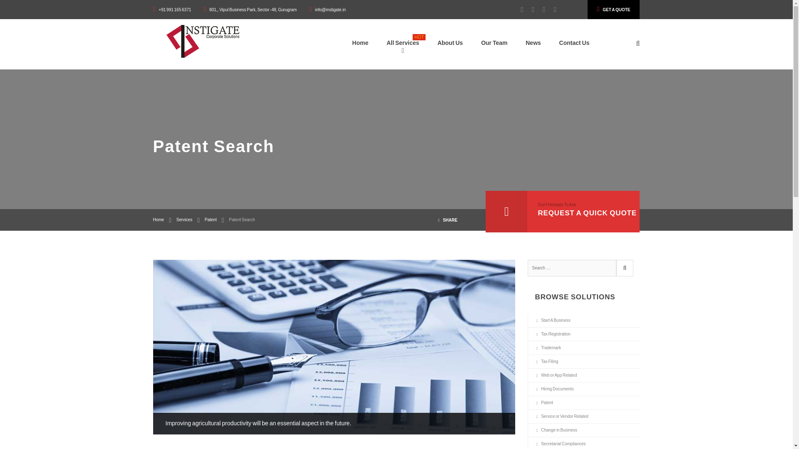  Describe the element at coordinates (529, 10) in the screenshot. I see `Twitter` at that location.